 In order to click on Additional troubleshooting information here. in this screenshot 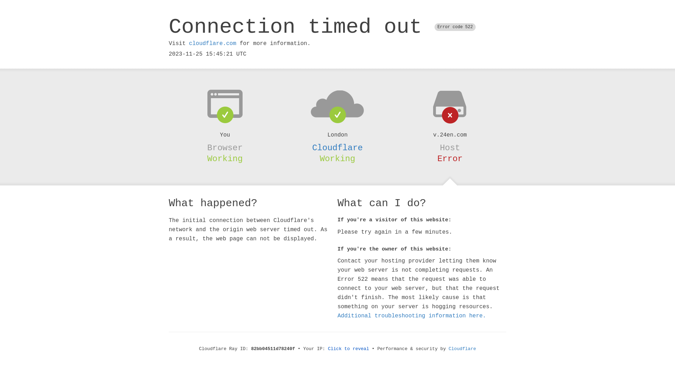, I will do `click(412, 316)`.